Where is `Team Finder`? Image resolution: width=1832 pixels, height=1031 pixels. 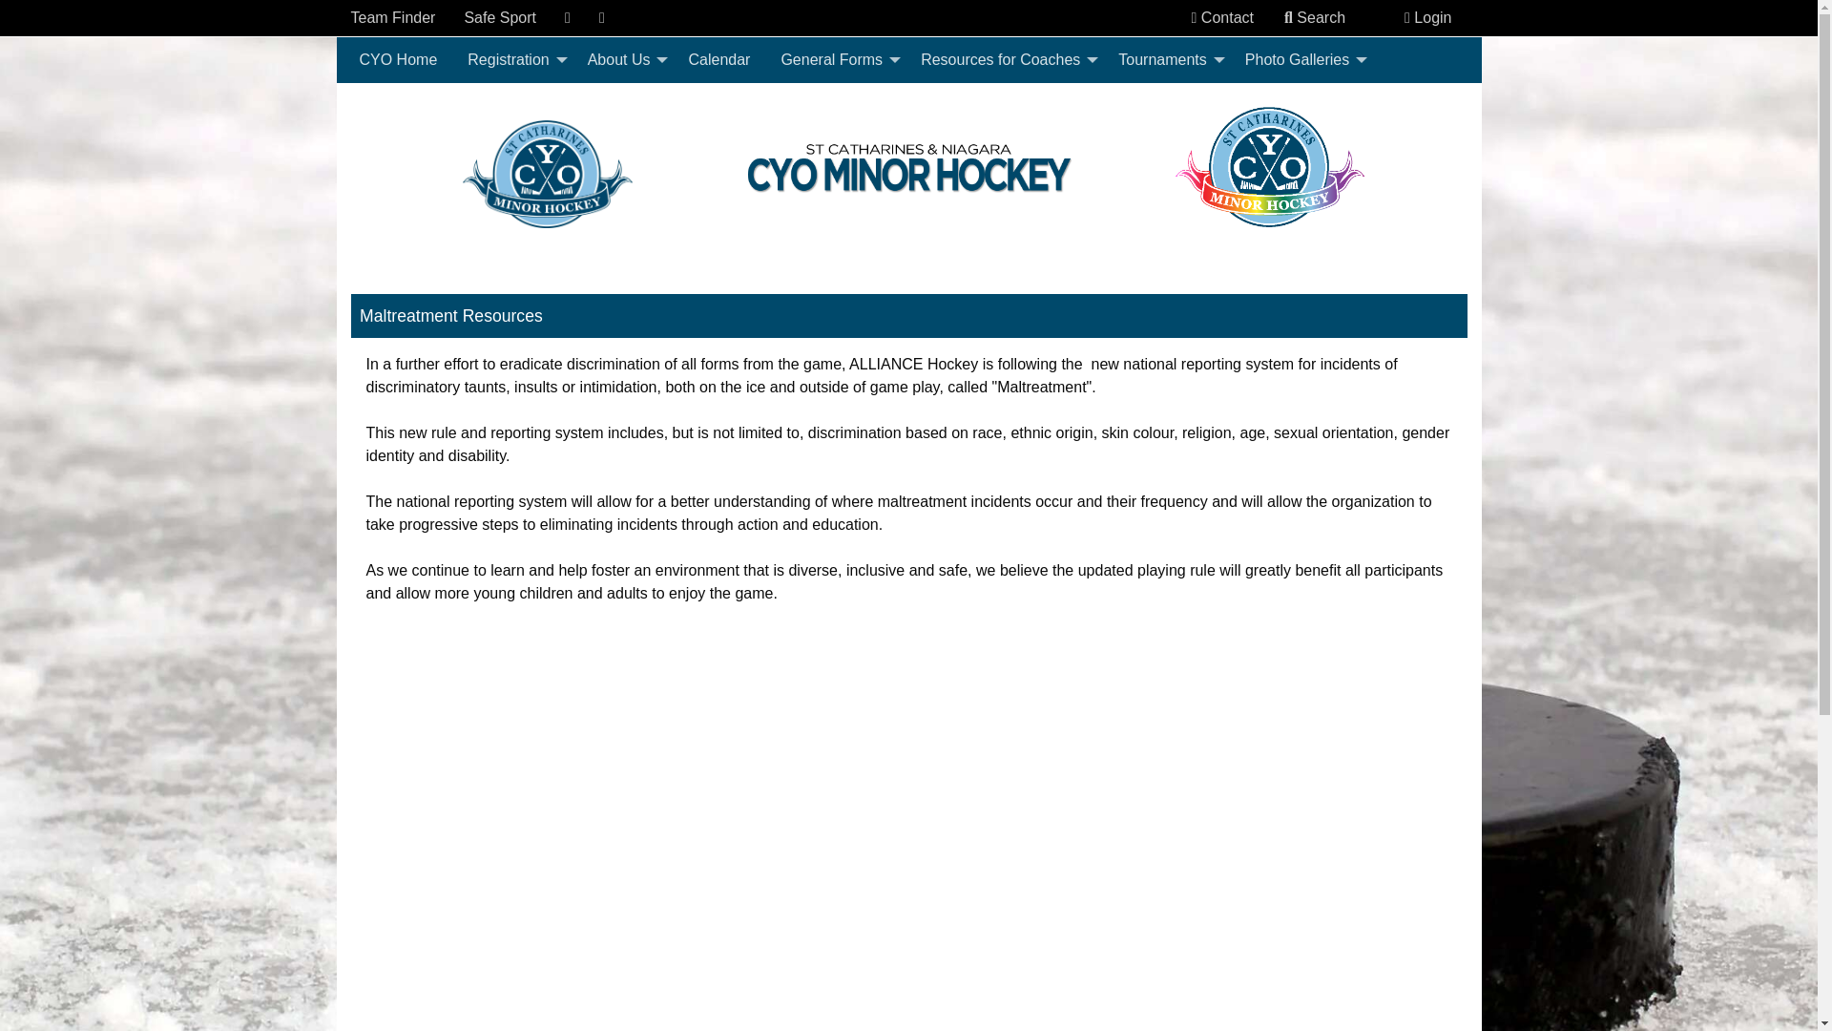 Team Finder is located at coordinates (393, 17).